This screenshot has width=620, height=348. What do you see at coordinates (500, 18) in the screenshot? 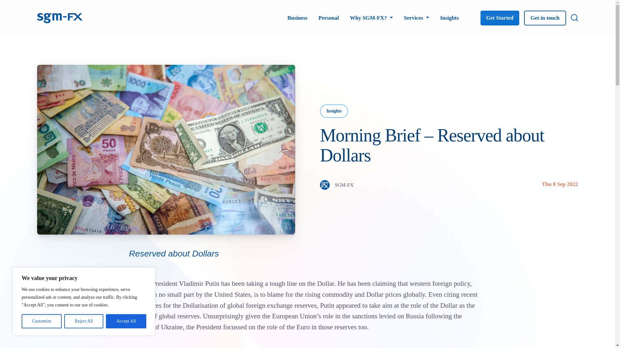
I see `Get Started` at bounding box center [500, 18].